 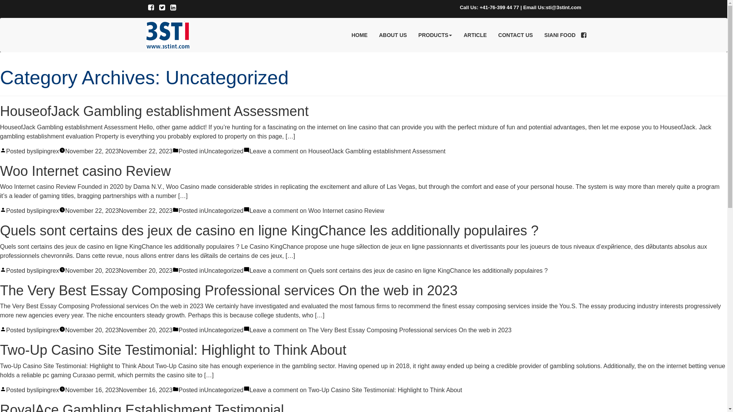 What do you see at coordinates (173, 350) in the screenshot?
I see `Two-Up Casino Site Testimonial: Highlight to Think About` at bounding box center [173, 350].